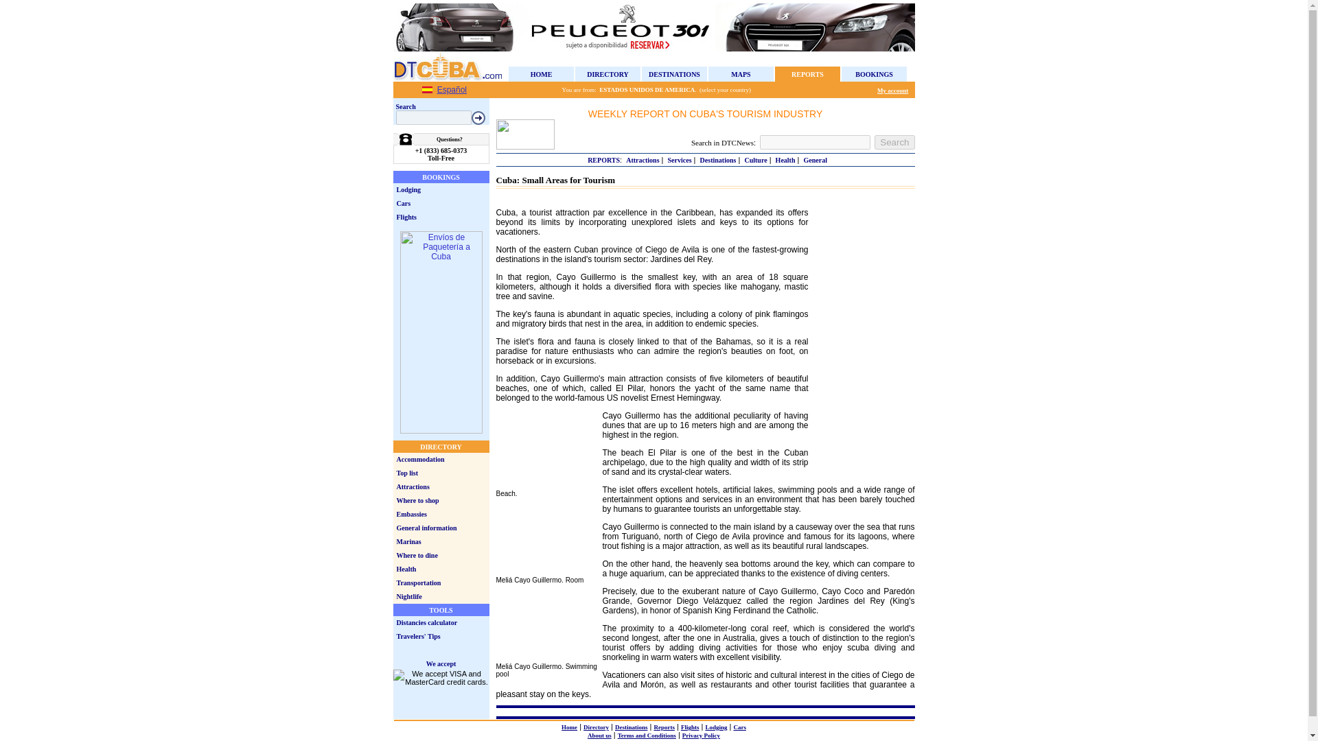 This screenshot has height=741, width=1318. I want to click on REPORTS, so click(603, 159).